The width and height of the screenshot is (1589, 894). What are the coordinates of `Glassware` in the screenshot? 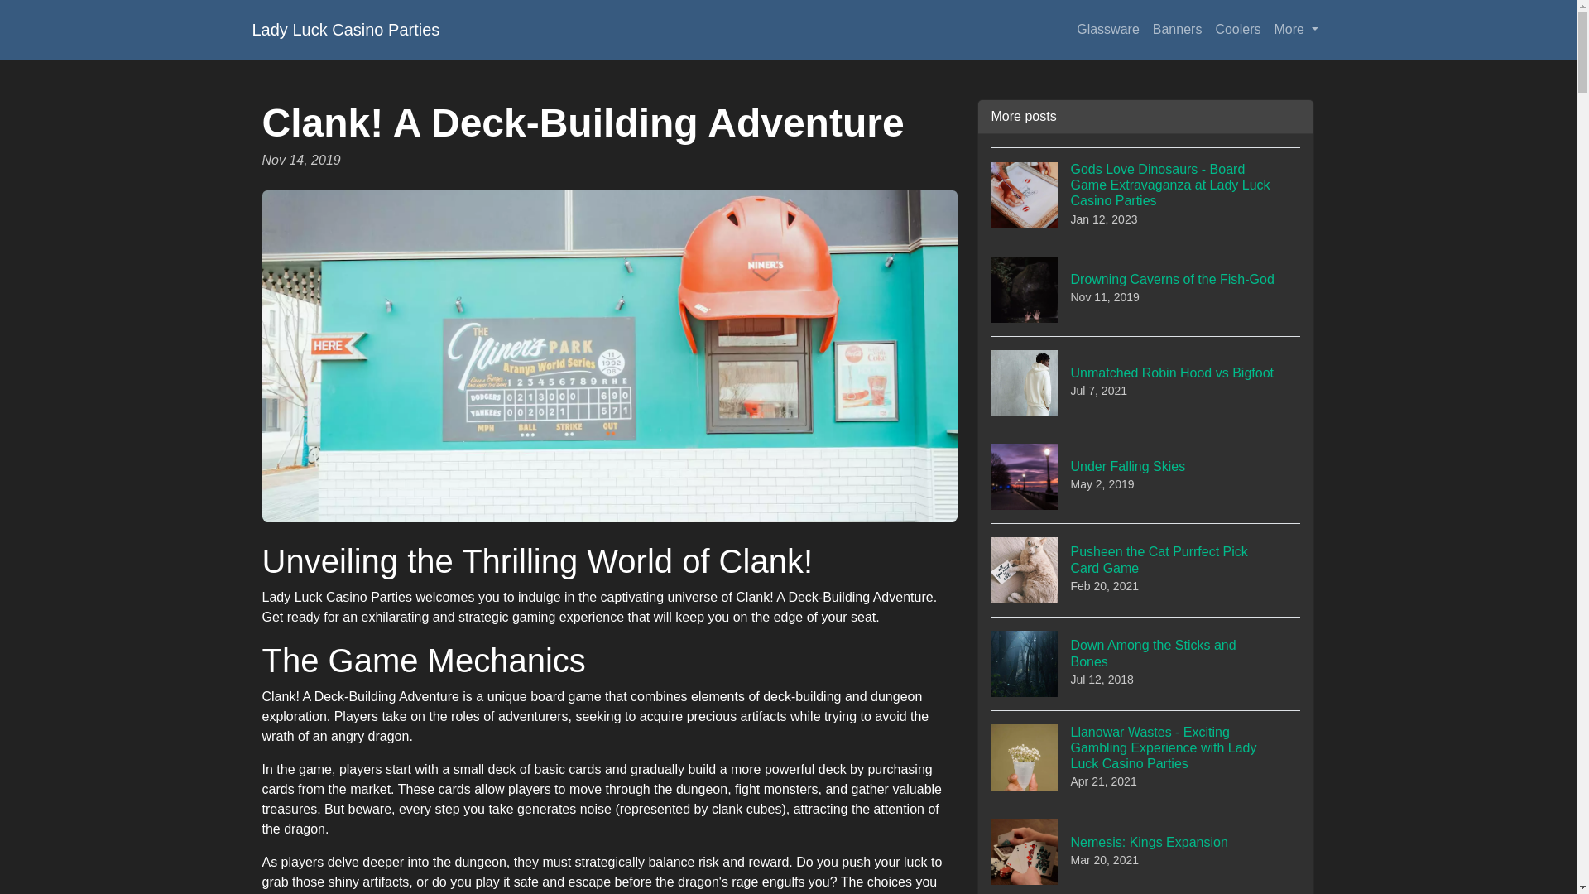 It's located at (1146, 476).